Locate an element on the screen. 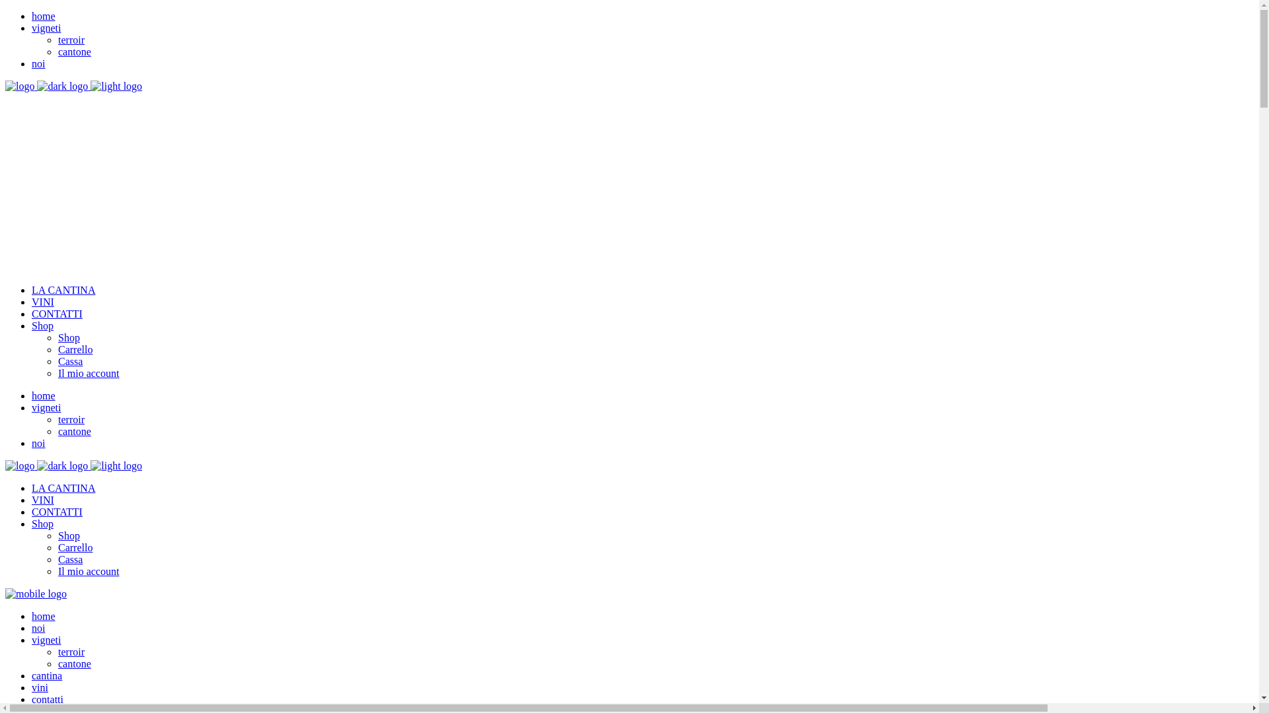  vini is located at coordinates (40, 688).